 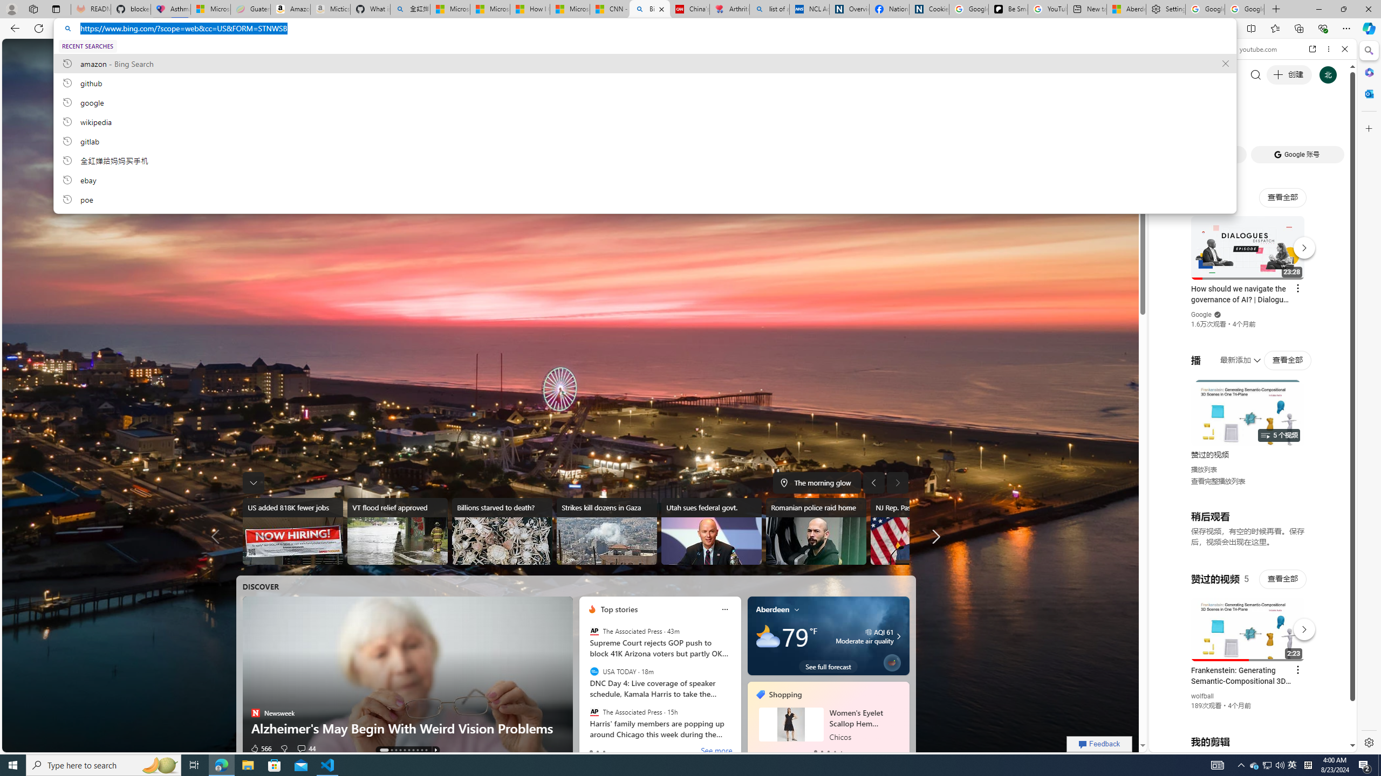 What do you see at coordinates (1253, 293) in the screenshot?
I see `Music` at bounding box center [1253, 293].